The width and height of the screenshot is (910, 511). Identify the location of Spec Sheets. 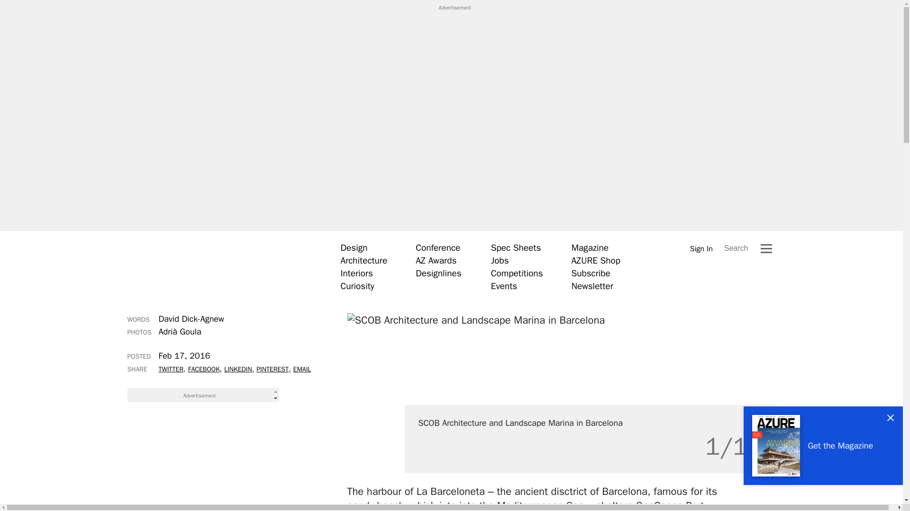
(516, 247).